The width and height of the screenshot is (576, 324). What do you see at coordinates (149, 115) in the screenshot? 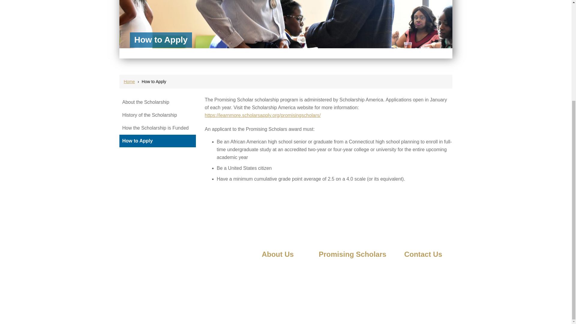
I see `History of the Scholarship` at bounding box center [149, 115].